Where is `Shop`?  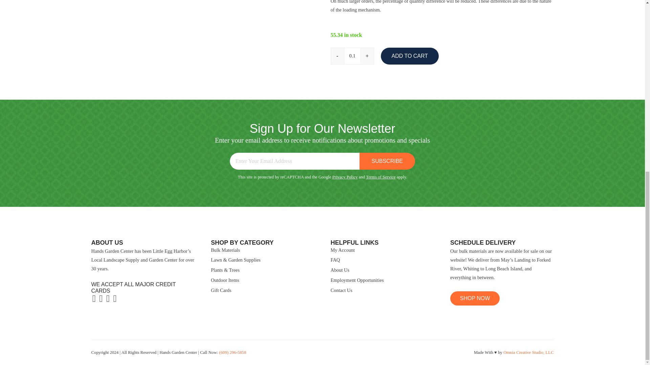
Shop is located at coordinates (475, 298).